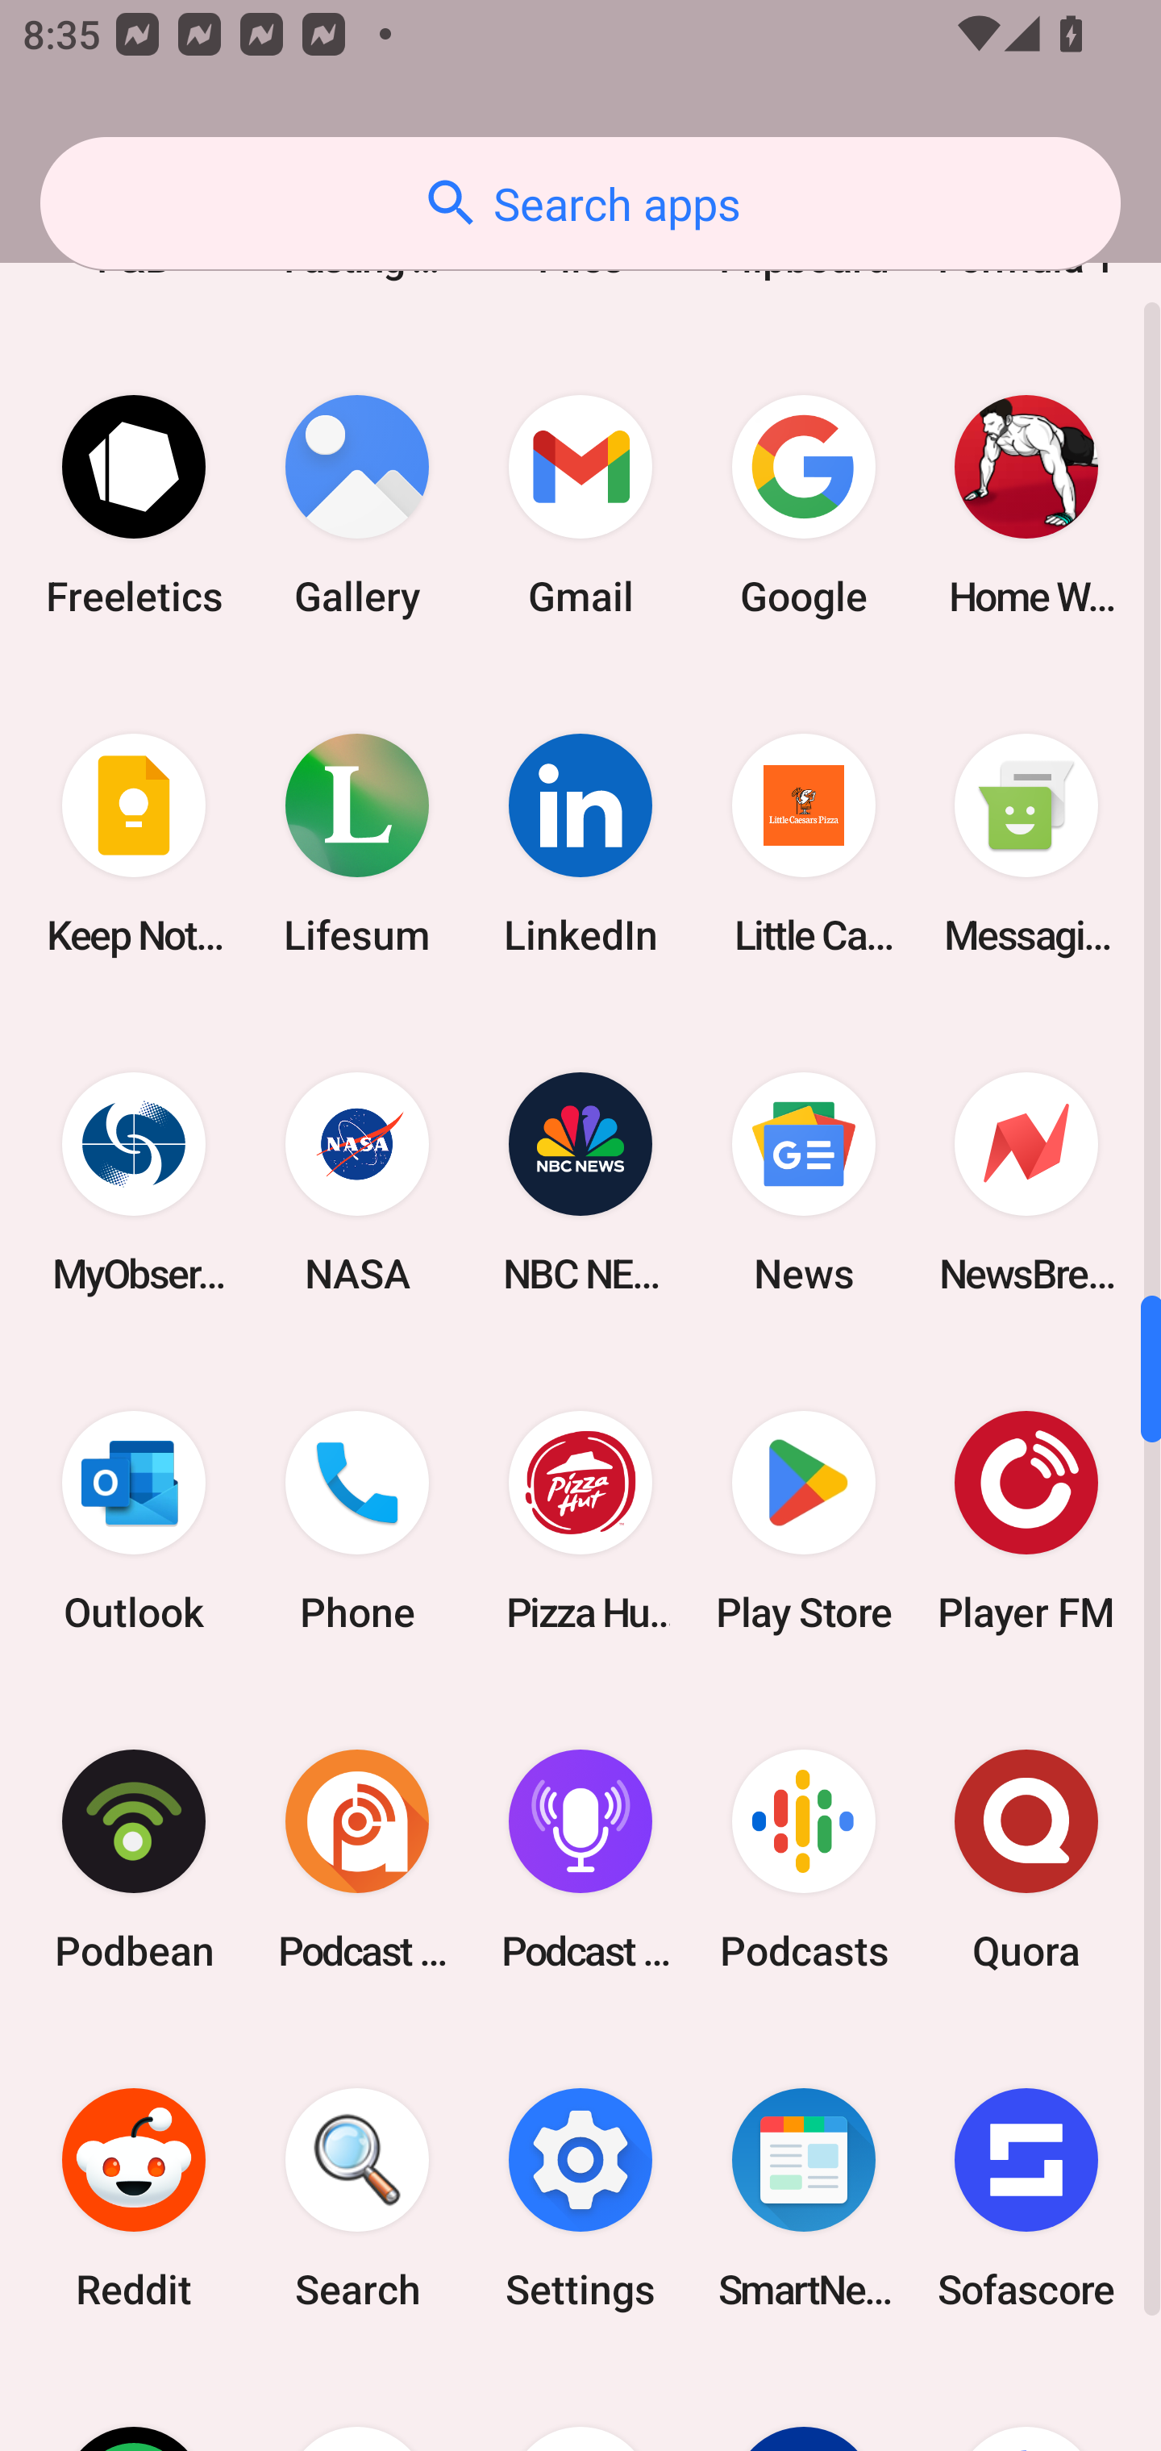  What do you see at coordinates (134, 505) in the screenshot?
I see `Freeletics` at bounding box center [134, 505].